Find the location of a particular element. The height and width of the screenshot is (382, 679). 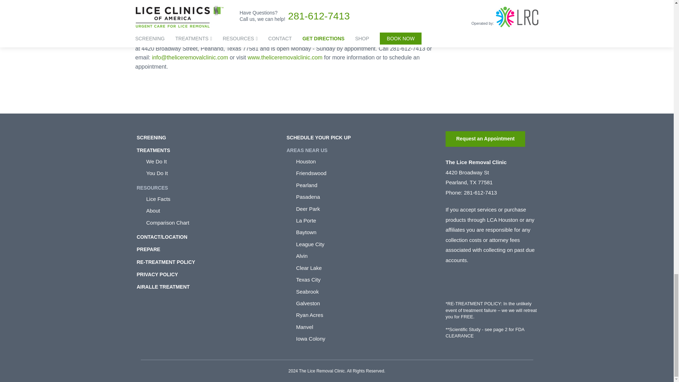

PRIVACY POLICY is located at coordinates (157, 274).